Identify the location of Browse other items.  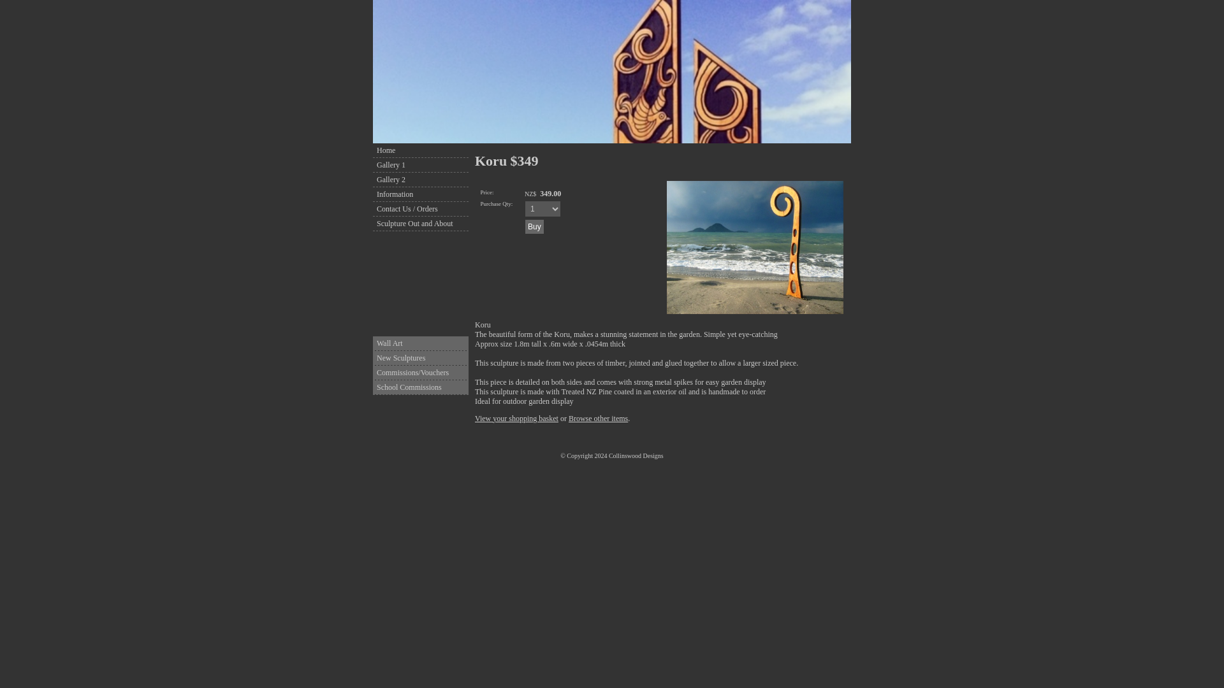
(598, 419).